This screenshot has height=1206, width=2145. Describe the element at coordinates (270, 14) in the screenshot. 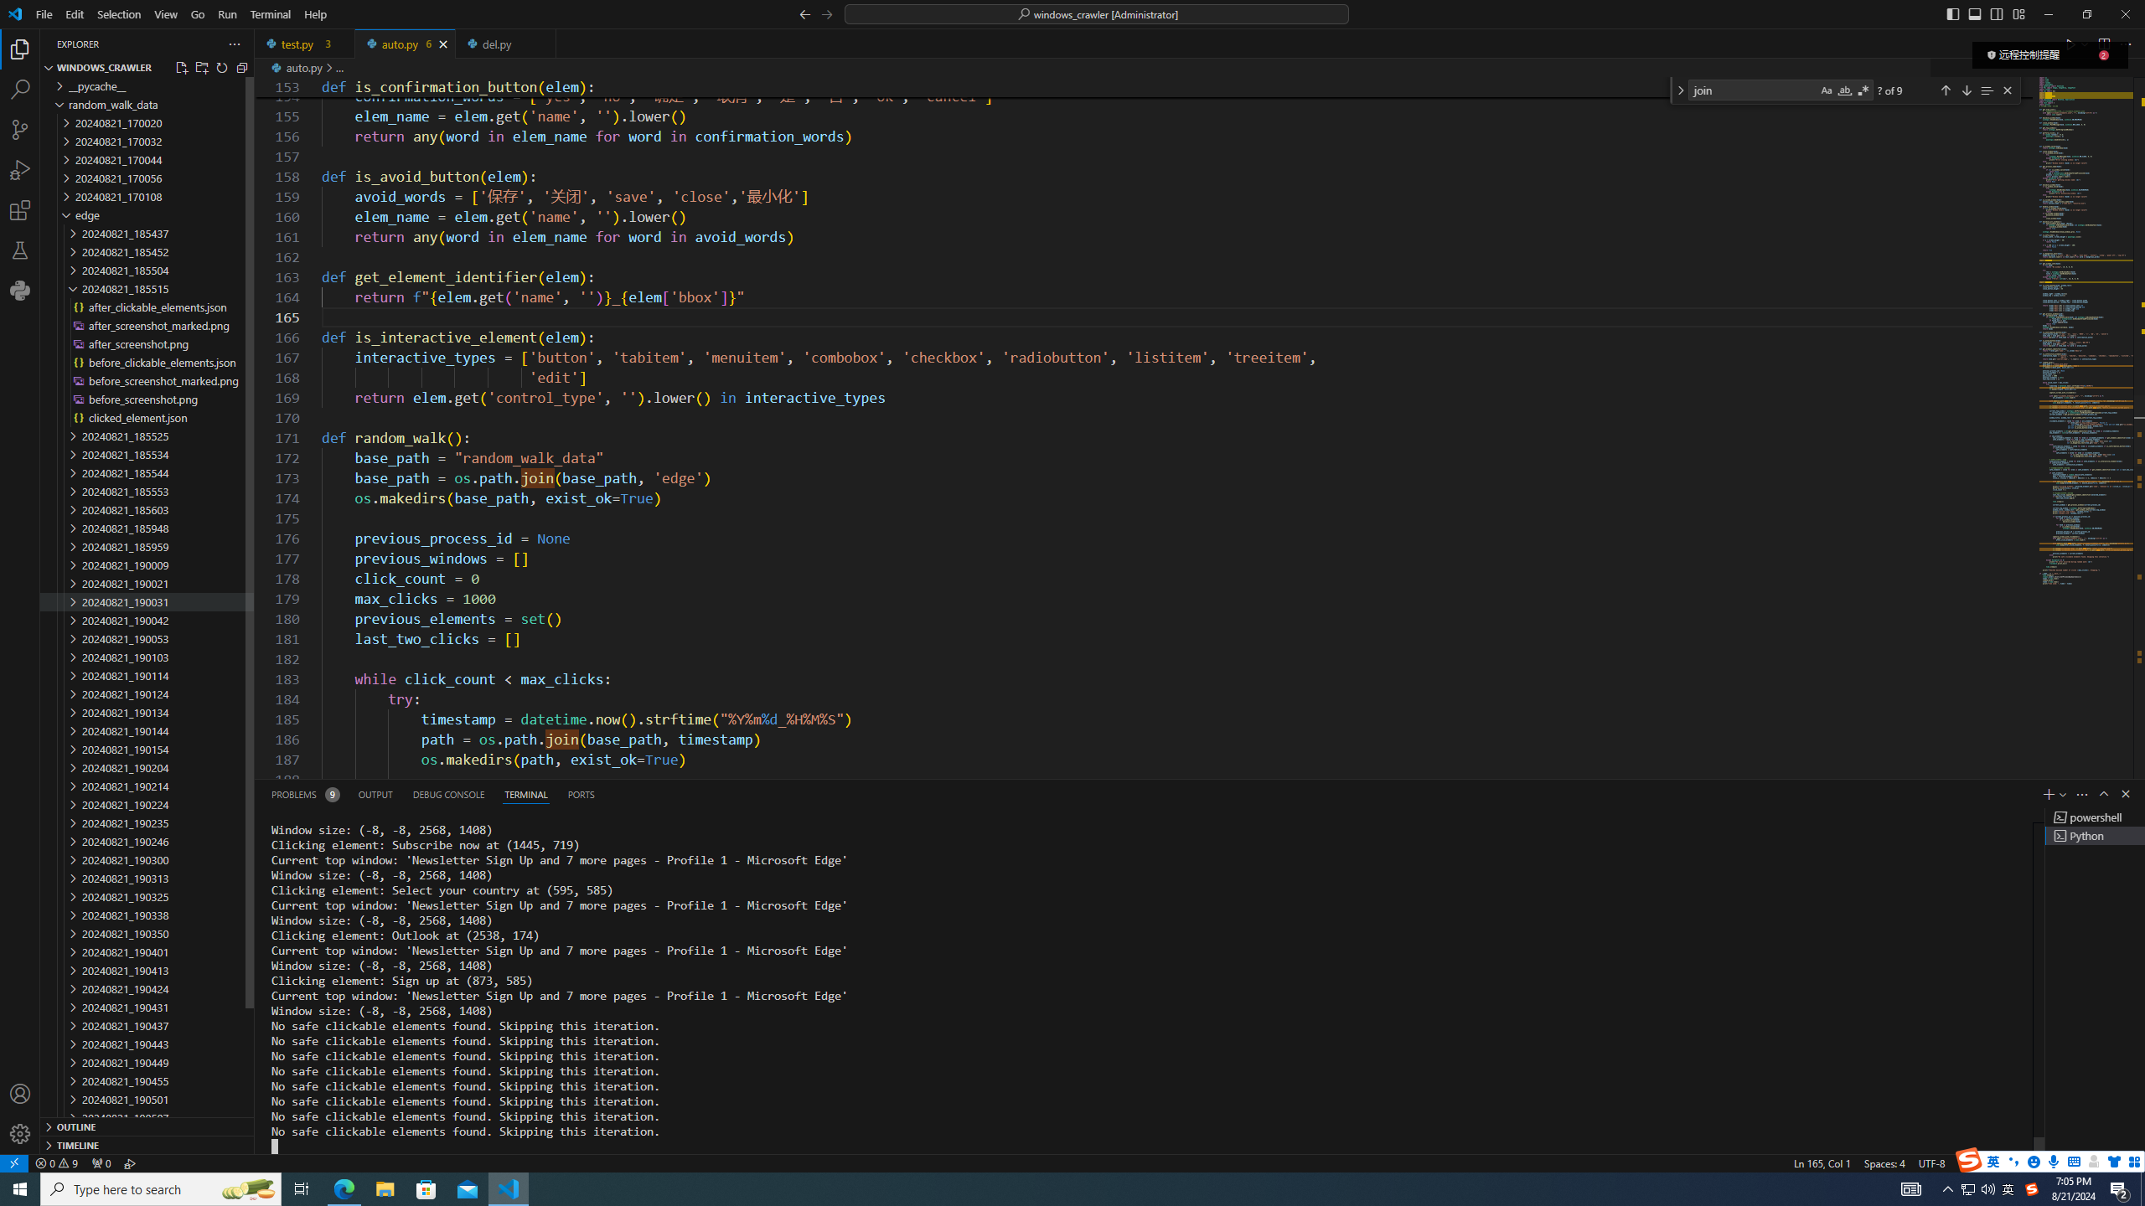

I see `Terminal` at that location.